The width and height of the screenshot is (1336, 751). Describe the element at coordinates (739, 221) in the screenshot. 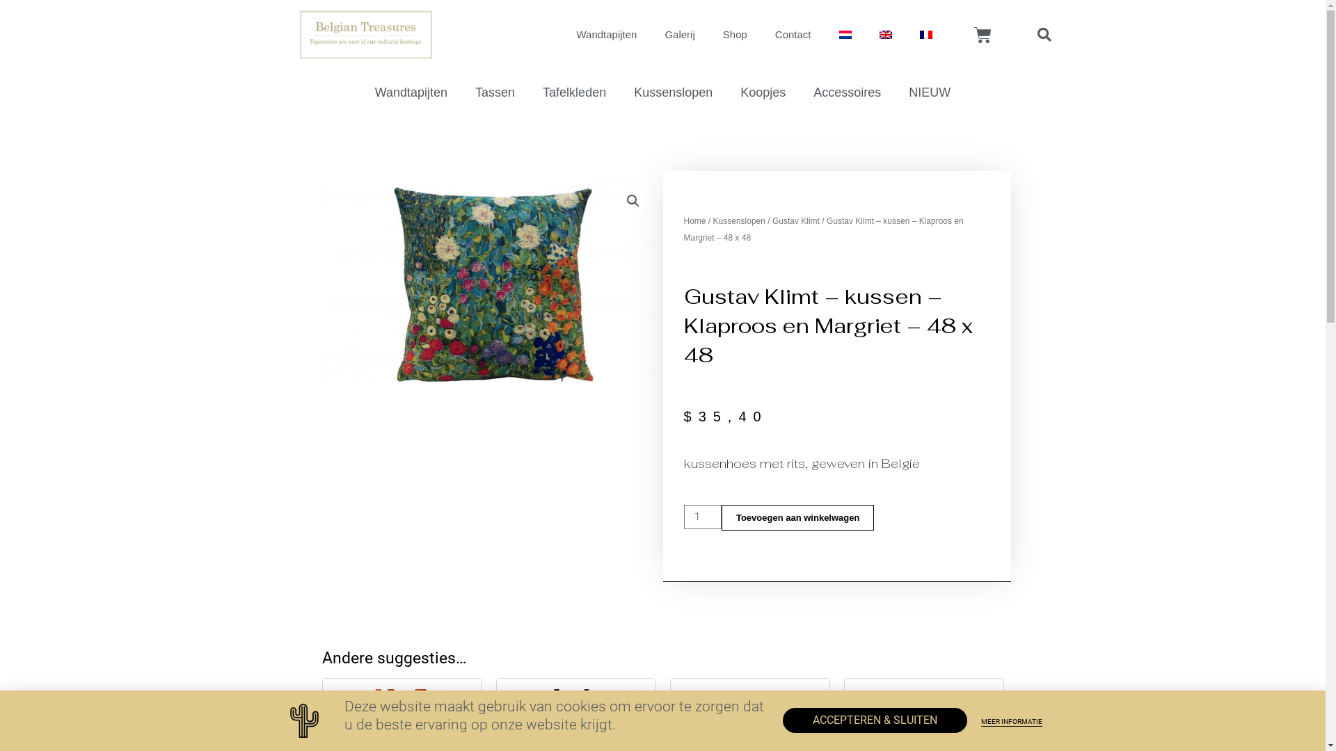

I see `Kussenslopen` at that location.